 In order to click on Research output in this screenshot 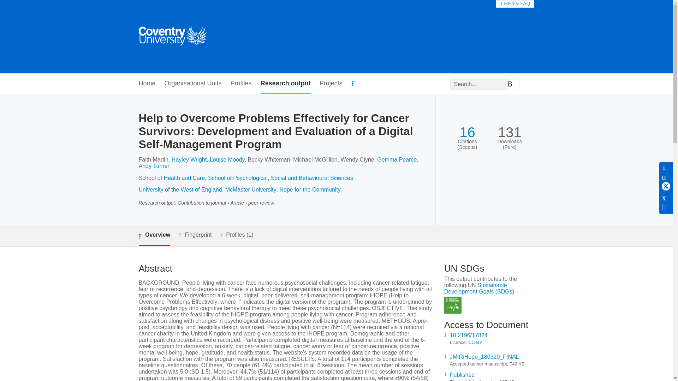, I will do `click(285, 84)`.